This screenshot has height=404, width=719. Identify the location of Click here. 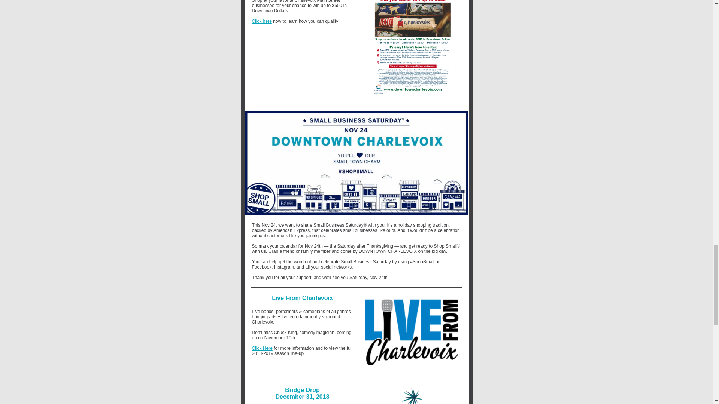
(261, 21).